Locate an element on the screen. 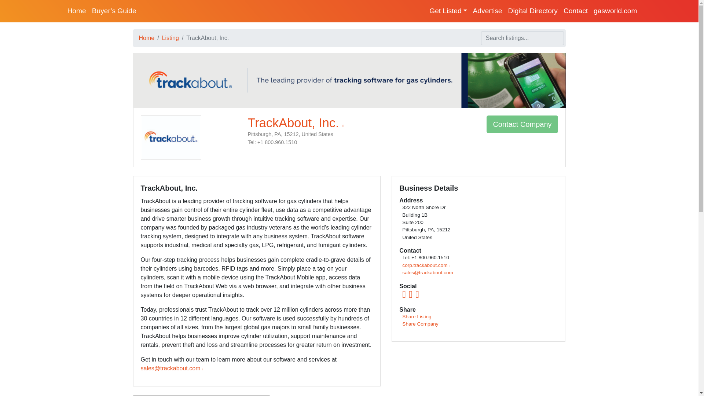 Image resolution: width=704 pixels, height=396 pixels. TrackAbout, Inc. on LinkedIn is located at coordinates (411, 296).